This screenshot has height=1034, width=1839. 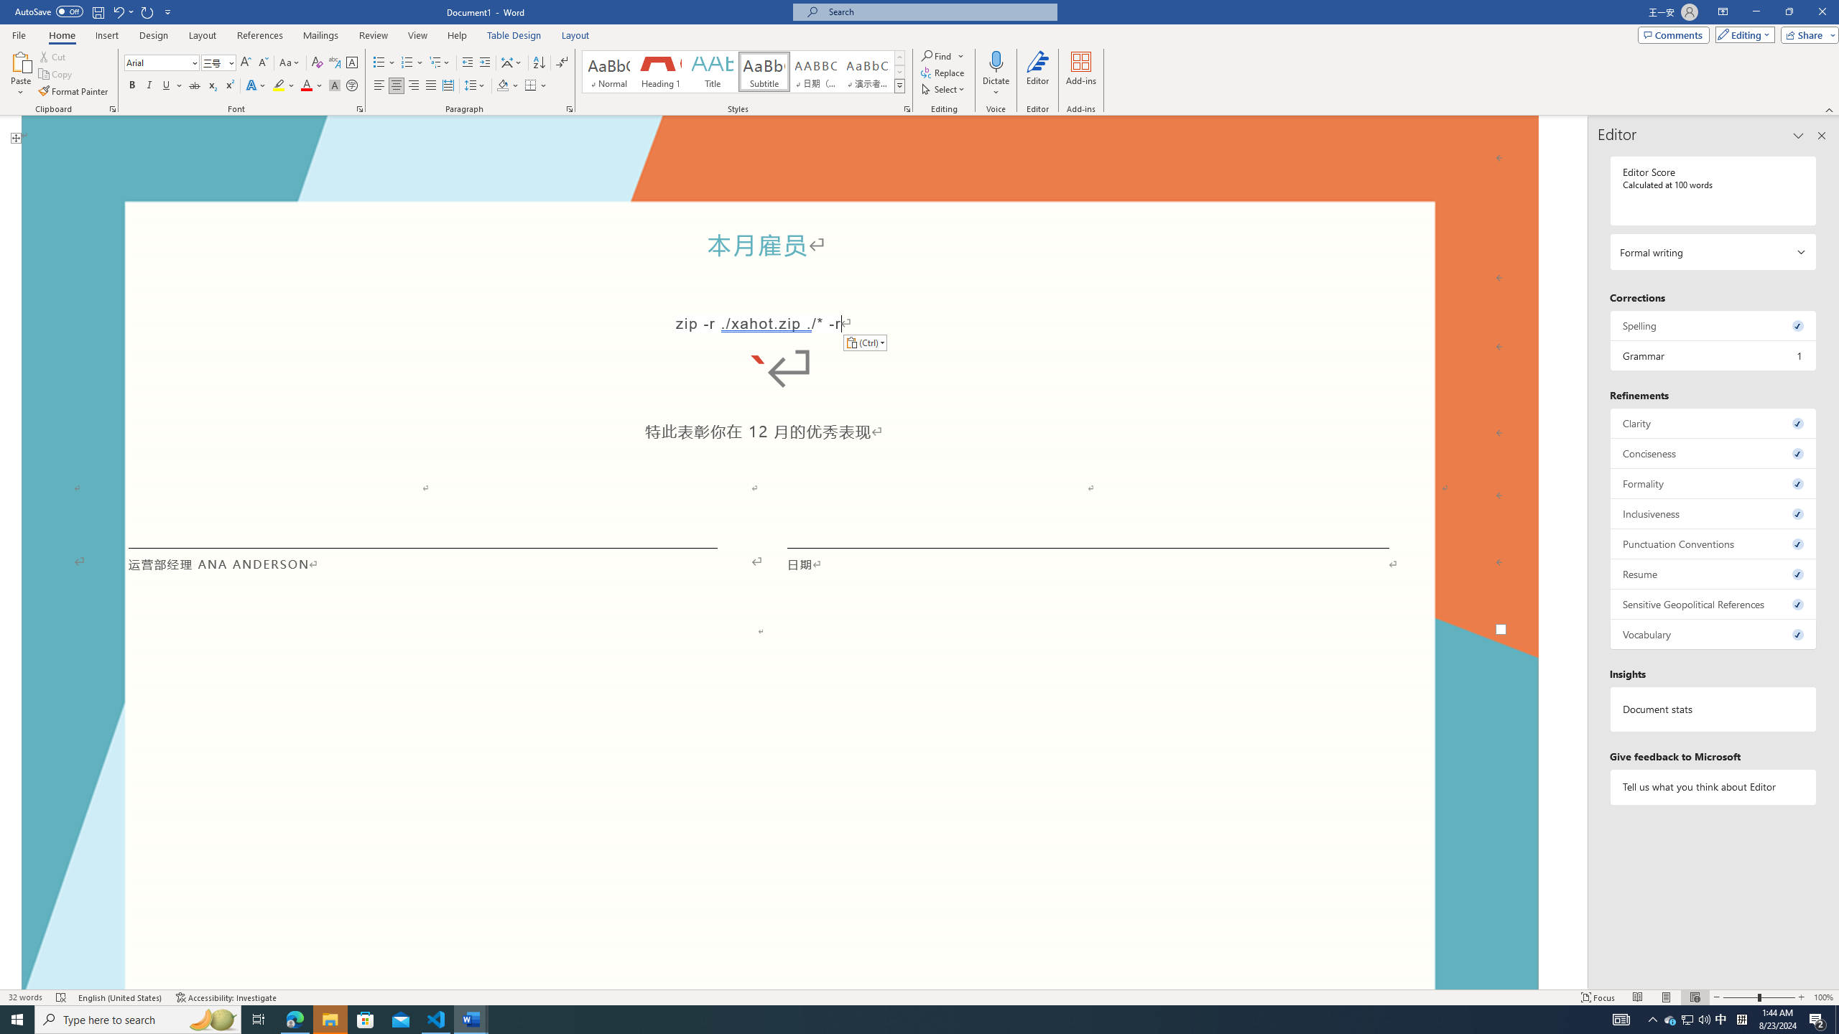 I want to click on AutomationID: QuickStylesGallery, so click(x=744, y=72).